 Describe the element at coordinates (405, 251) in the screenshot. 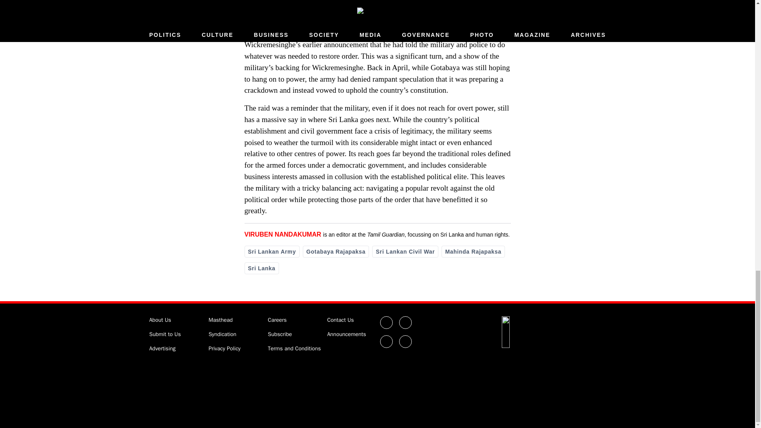

I see `Sri Lankan Civil War` at that location.